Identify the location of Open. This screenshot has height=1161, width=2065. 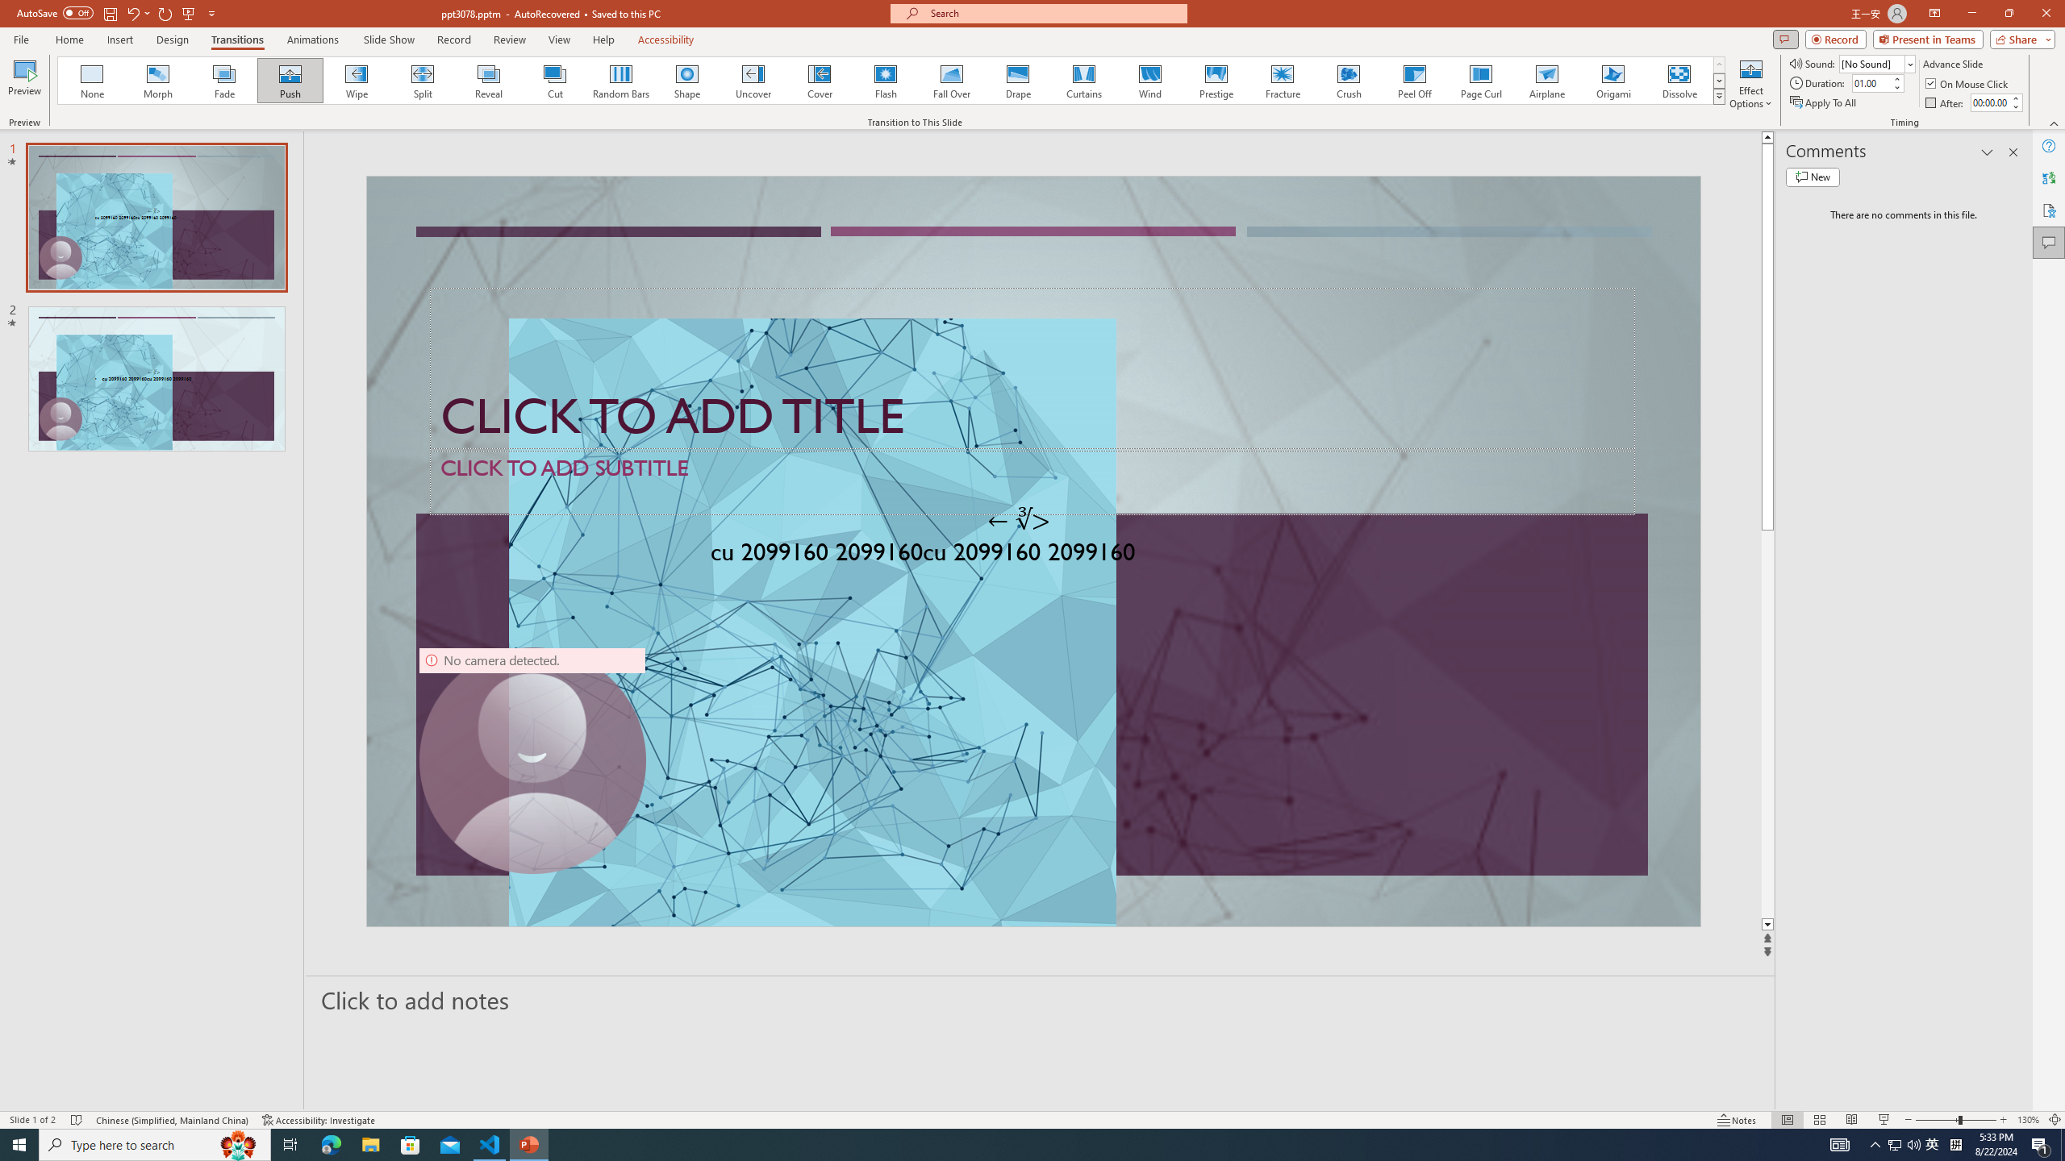
(1909, 64).